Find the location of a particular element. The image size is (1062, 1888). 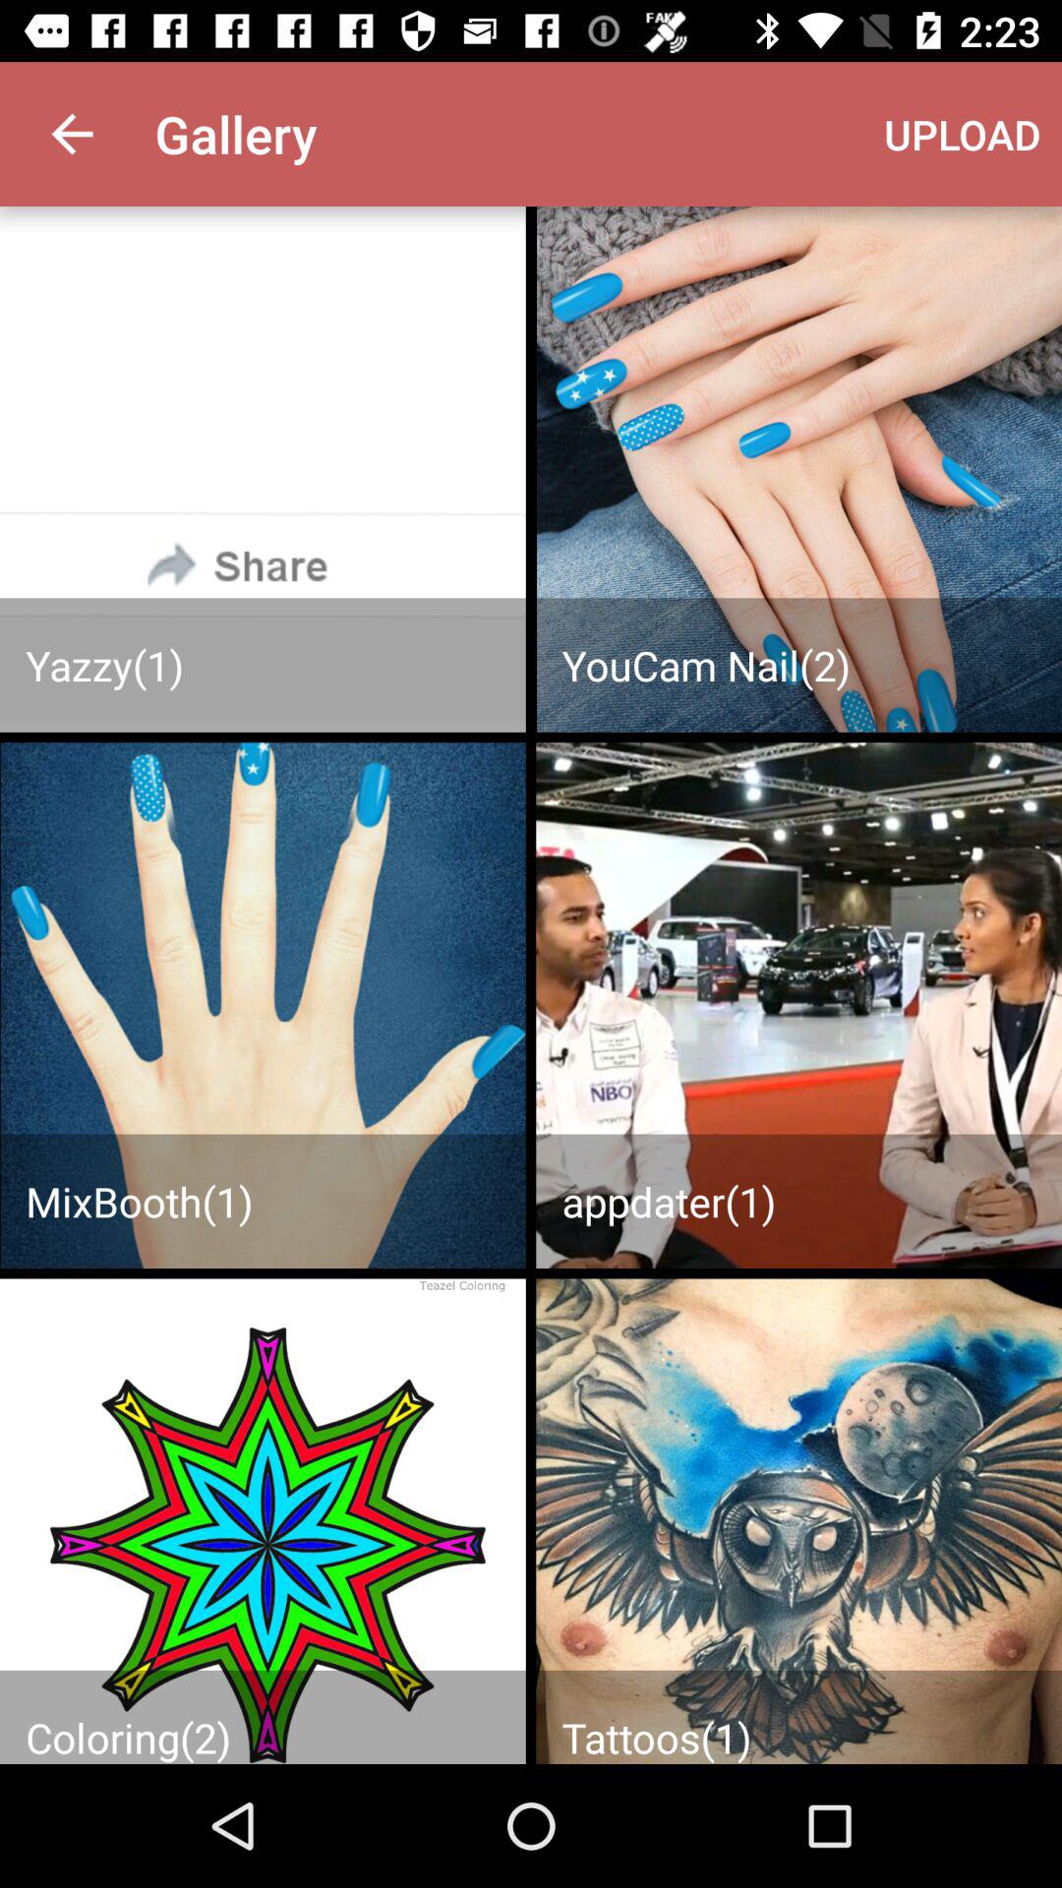

view the youcam nail 2 folder is located at coordinates (798, 469).